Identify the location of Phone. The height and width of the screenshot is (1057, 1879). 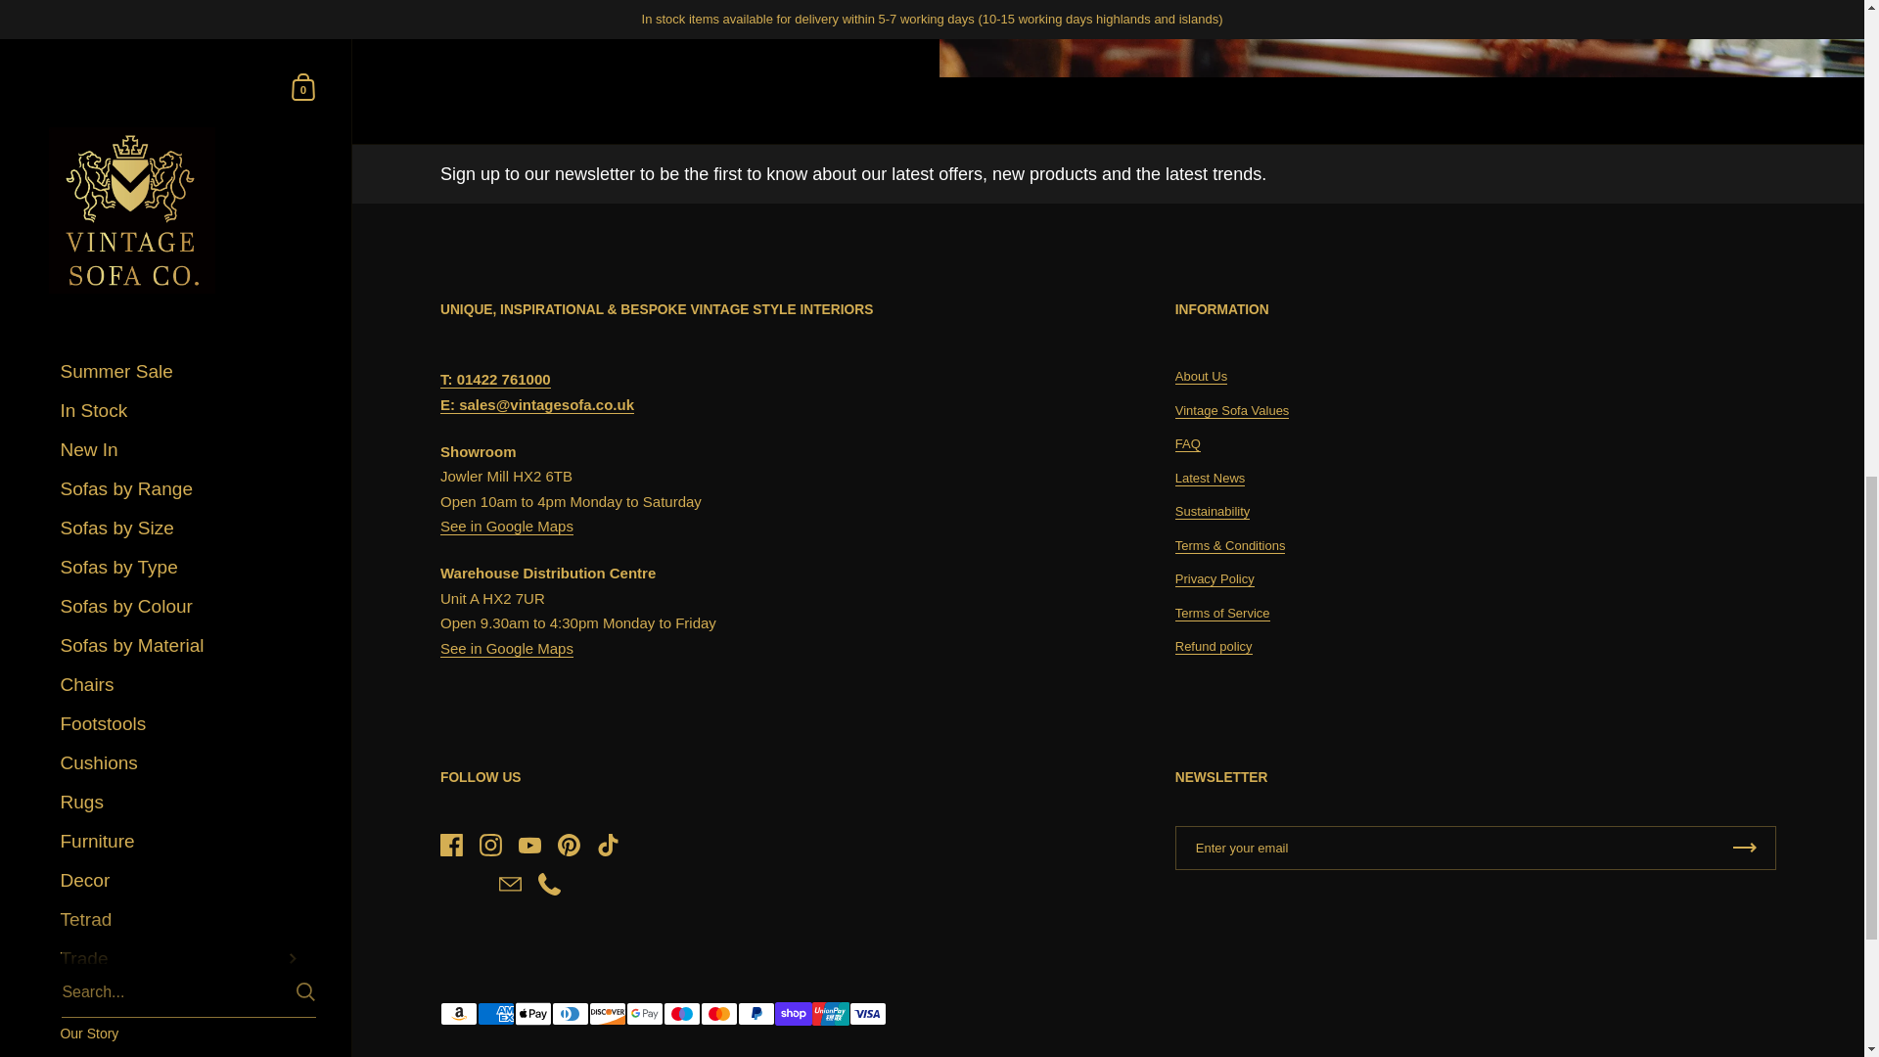
(202, 211).